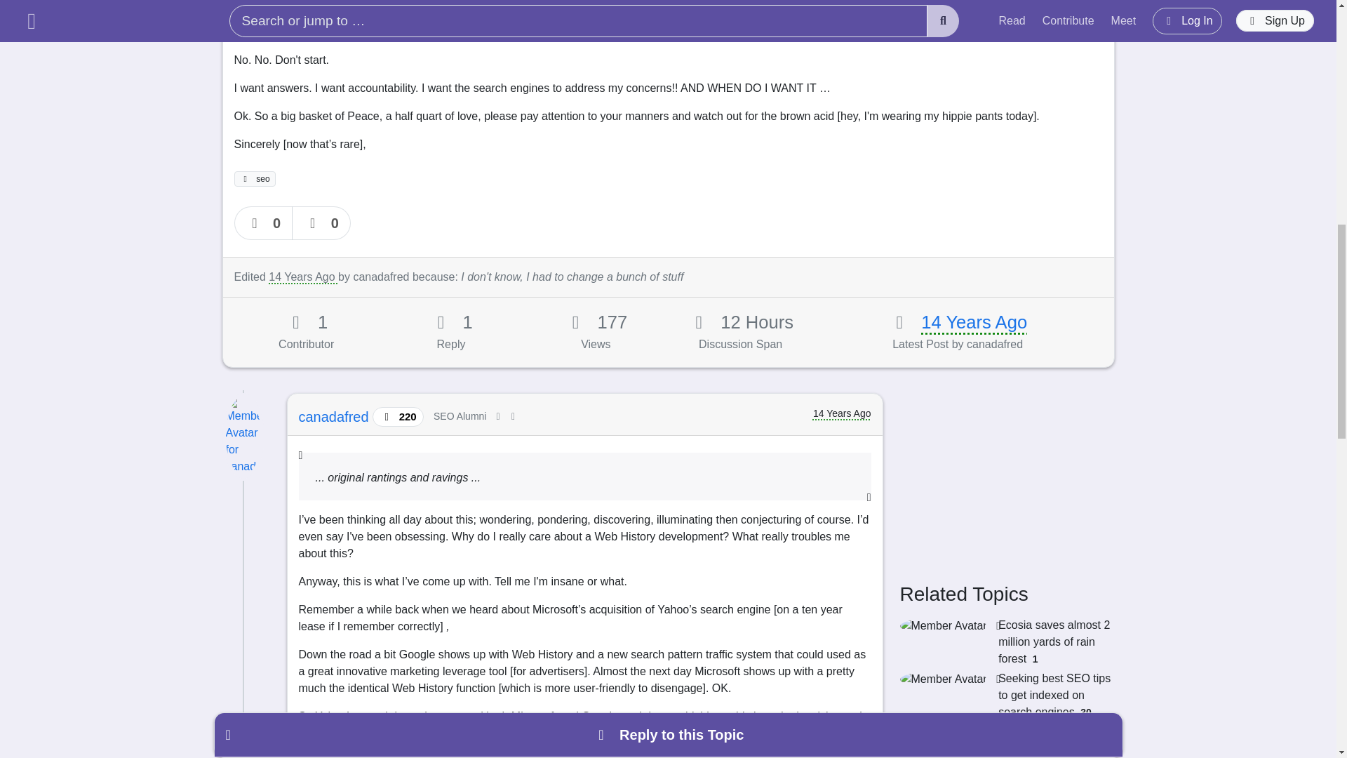 This screenshot has width=1347, height=758. I want to click on Seeking best SEO tips to get indexed on search engines 30, so click(1006, 695).